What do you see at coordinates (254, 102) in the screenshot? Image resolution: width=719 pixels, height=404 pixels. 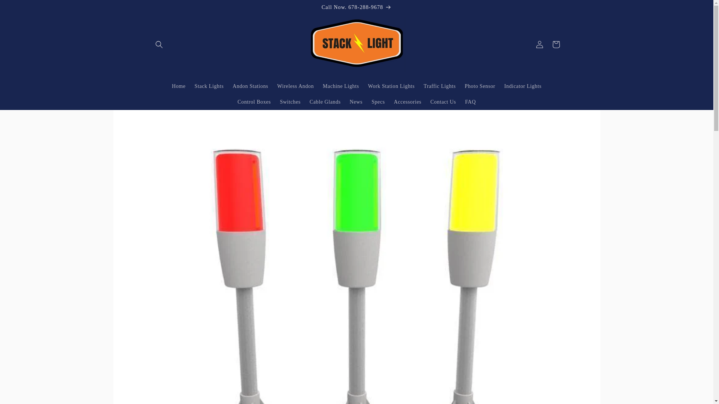 I see `Control Boxes` at bounding box center [254, 102].